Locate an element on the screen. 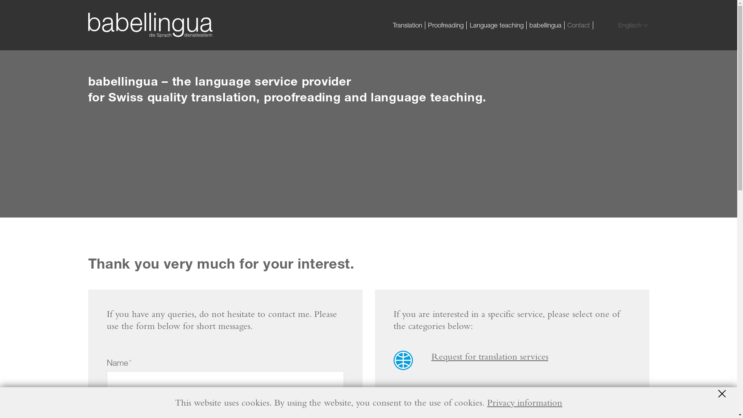 The image size is (743, 418). proofreading is located at coordinates (403, 398).